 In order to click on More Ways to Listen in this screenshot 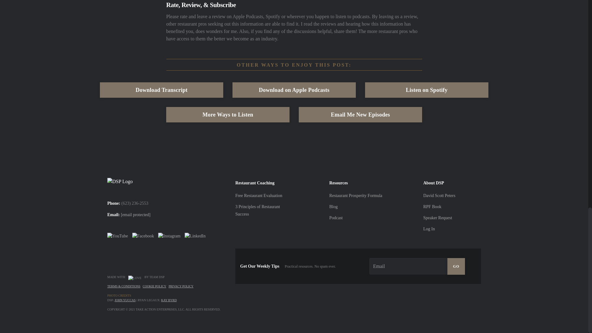, I will do `click(228, 115)`.